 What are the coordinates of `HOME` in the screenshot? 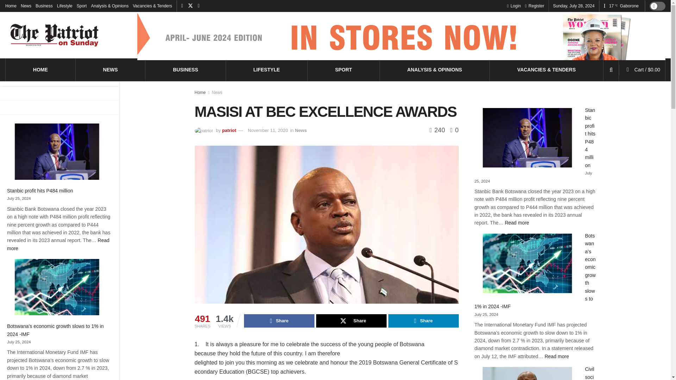 It's located at (44, 6).